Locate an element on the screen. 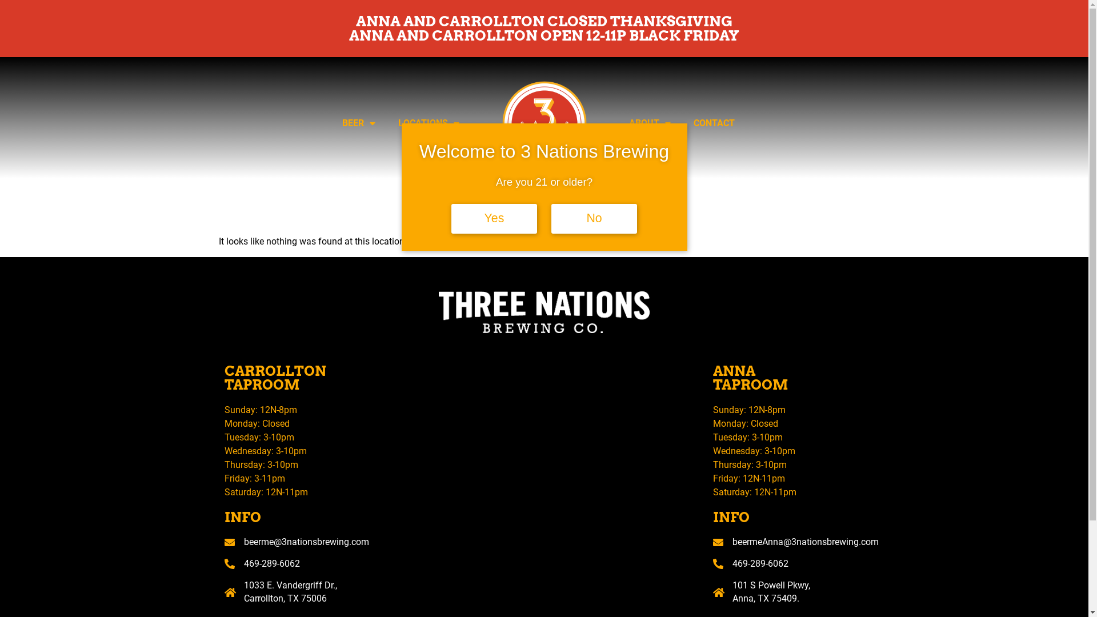  469-289-6062 is located at coordinates (788, 564).